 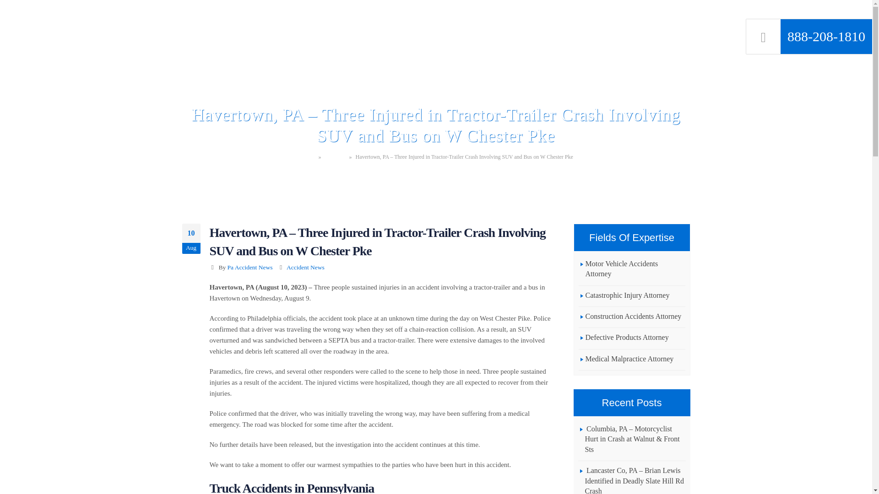 What do you see at coordinates (501, 17) in the screenshot?
I see `FAQ` at bounding box center [501, 17].